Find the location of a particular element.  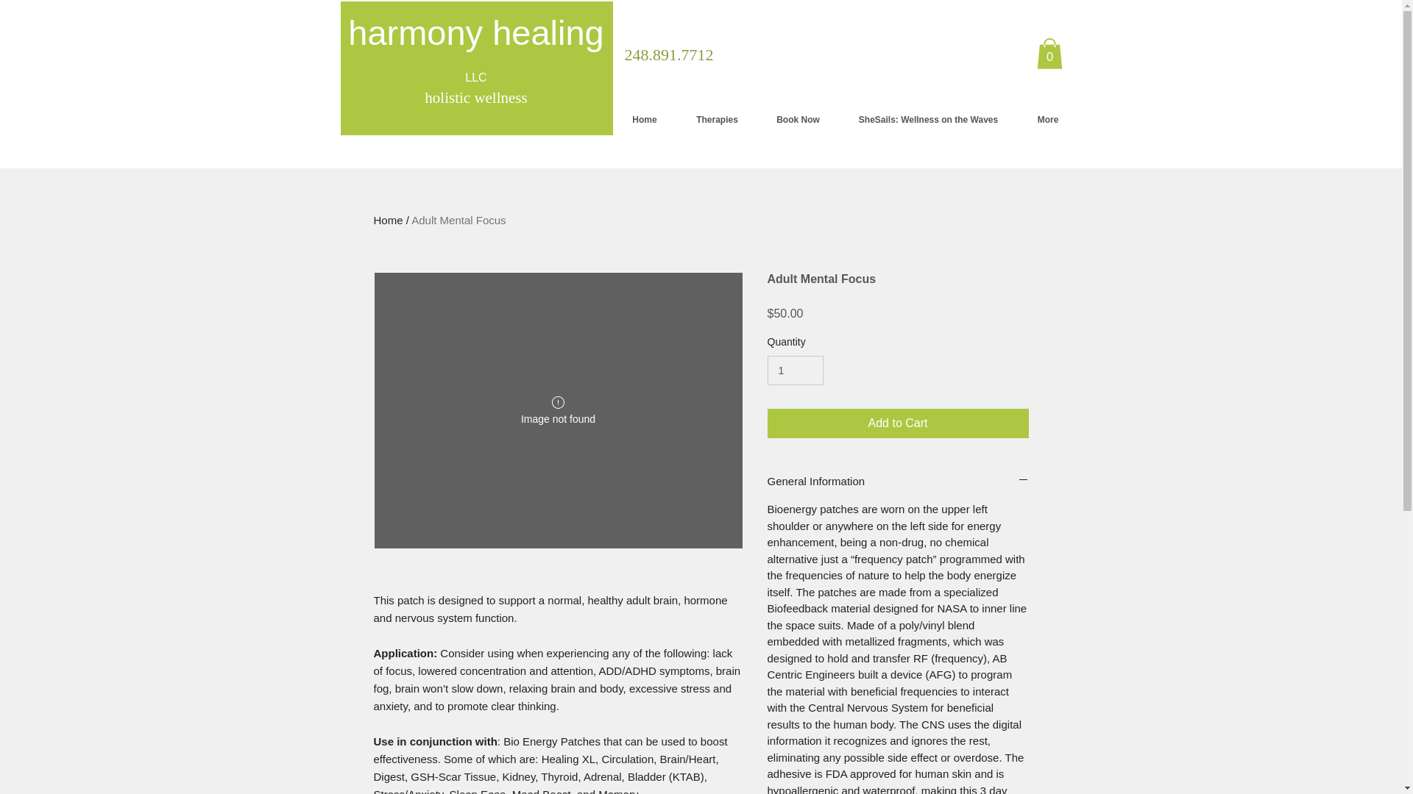

holistic wellness is located at coordinates (475, 97).